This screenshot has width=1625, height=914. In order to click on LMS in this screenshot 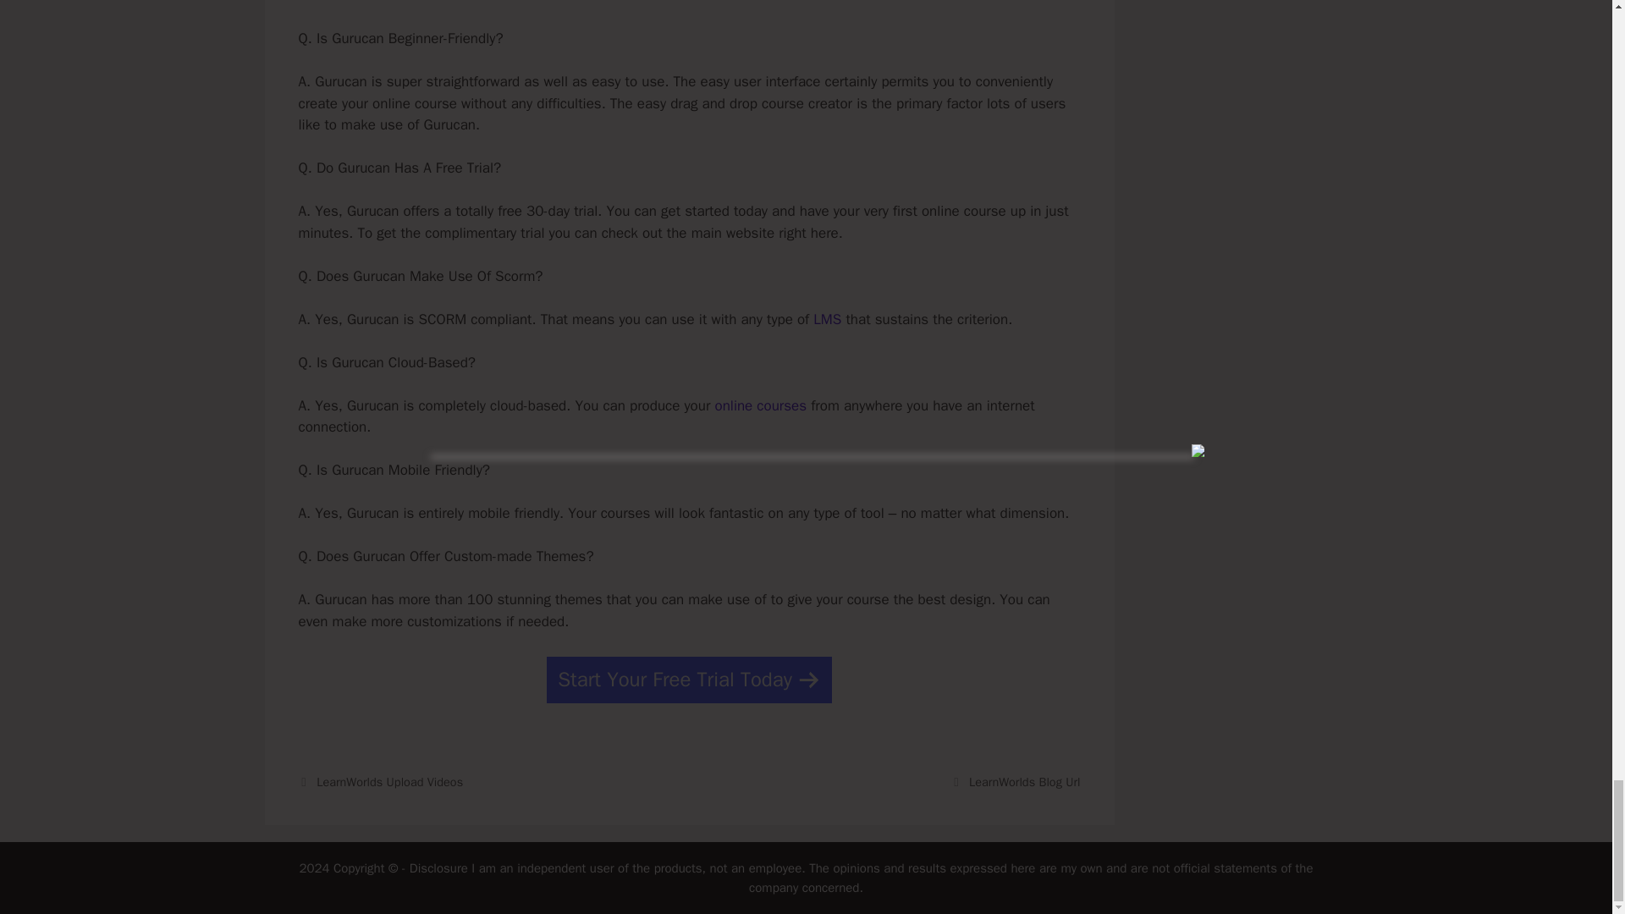, I will do `click(828, 319)`.